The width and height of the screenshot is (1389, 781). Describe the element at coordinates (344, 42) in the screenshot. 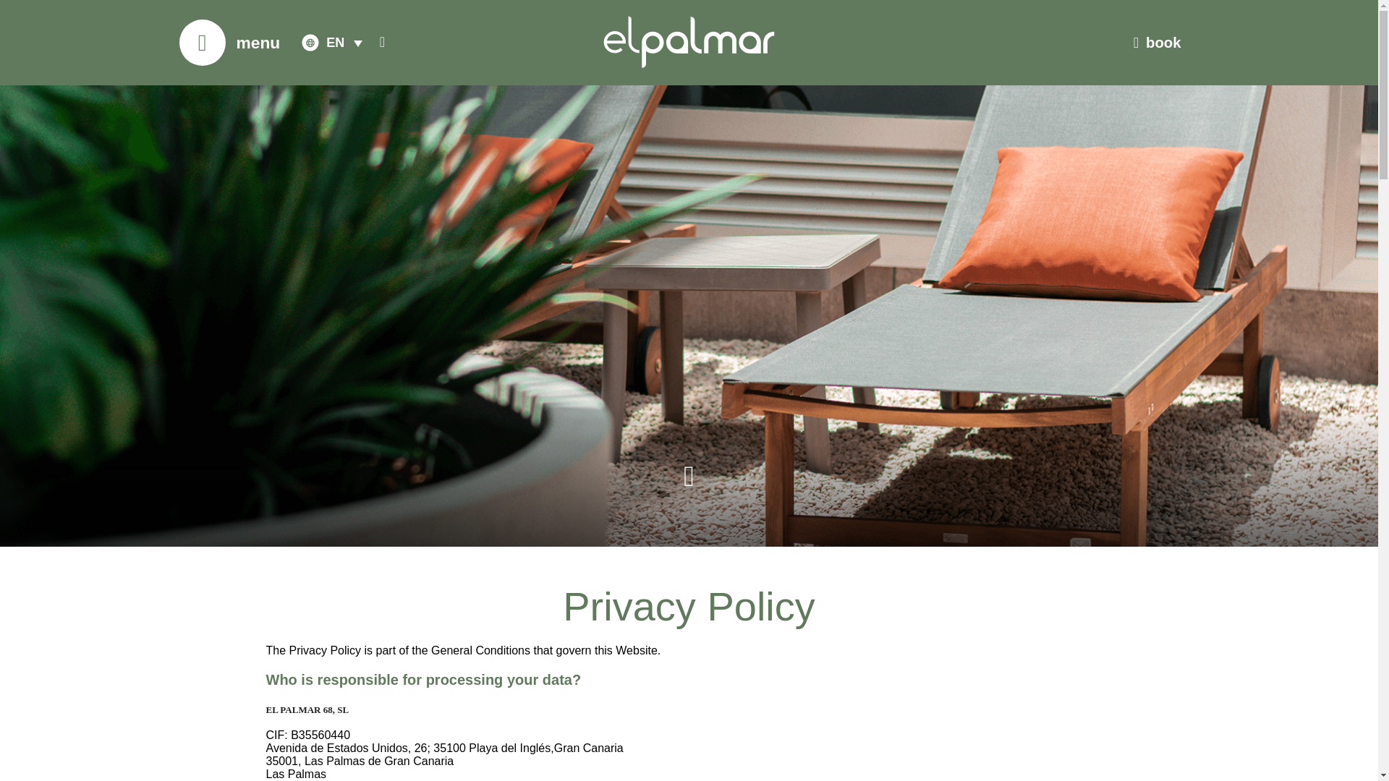

I see `EN` at that location.